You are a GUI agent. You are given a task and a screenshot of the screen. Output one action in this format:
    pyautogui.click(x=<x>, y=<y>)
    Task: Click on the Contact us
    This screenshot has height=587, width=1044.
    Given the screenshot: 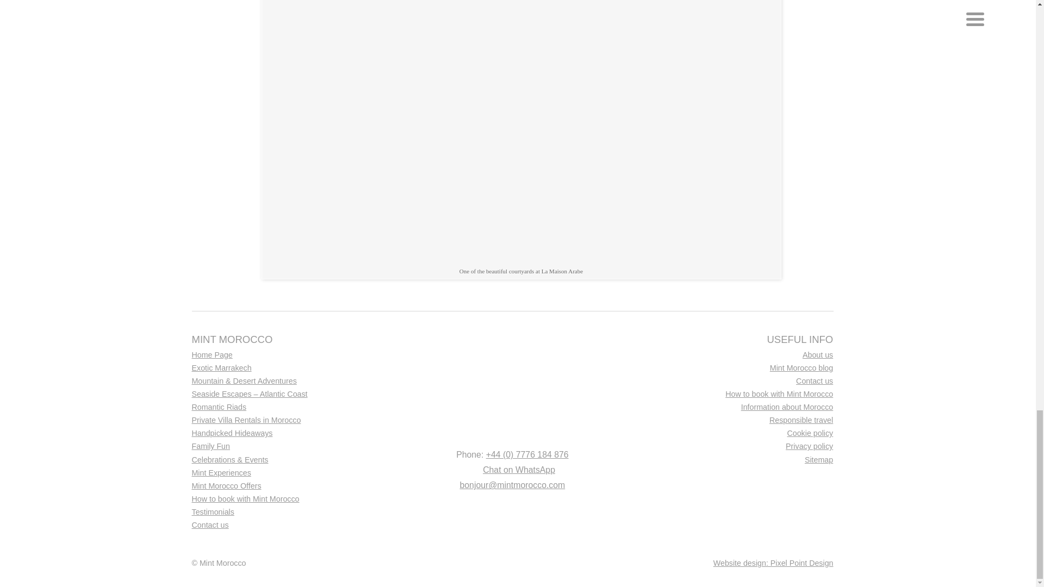 What is the action you would take?
    pyautogui.click(x=289, y=527)
    